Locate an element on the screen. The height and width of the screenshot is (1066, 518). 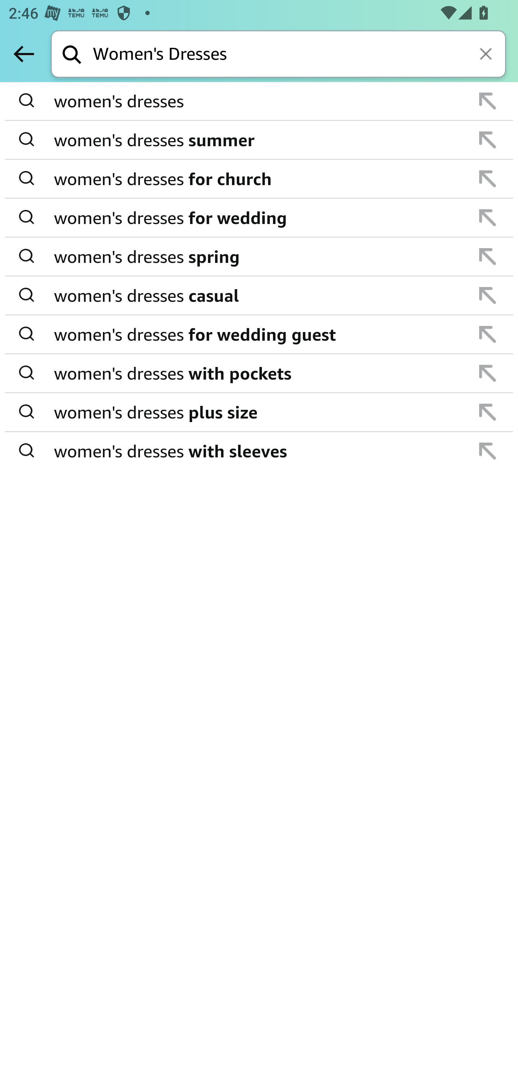
women's dresses casual is located at coordinates (260, 295).